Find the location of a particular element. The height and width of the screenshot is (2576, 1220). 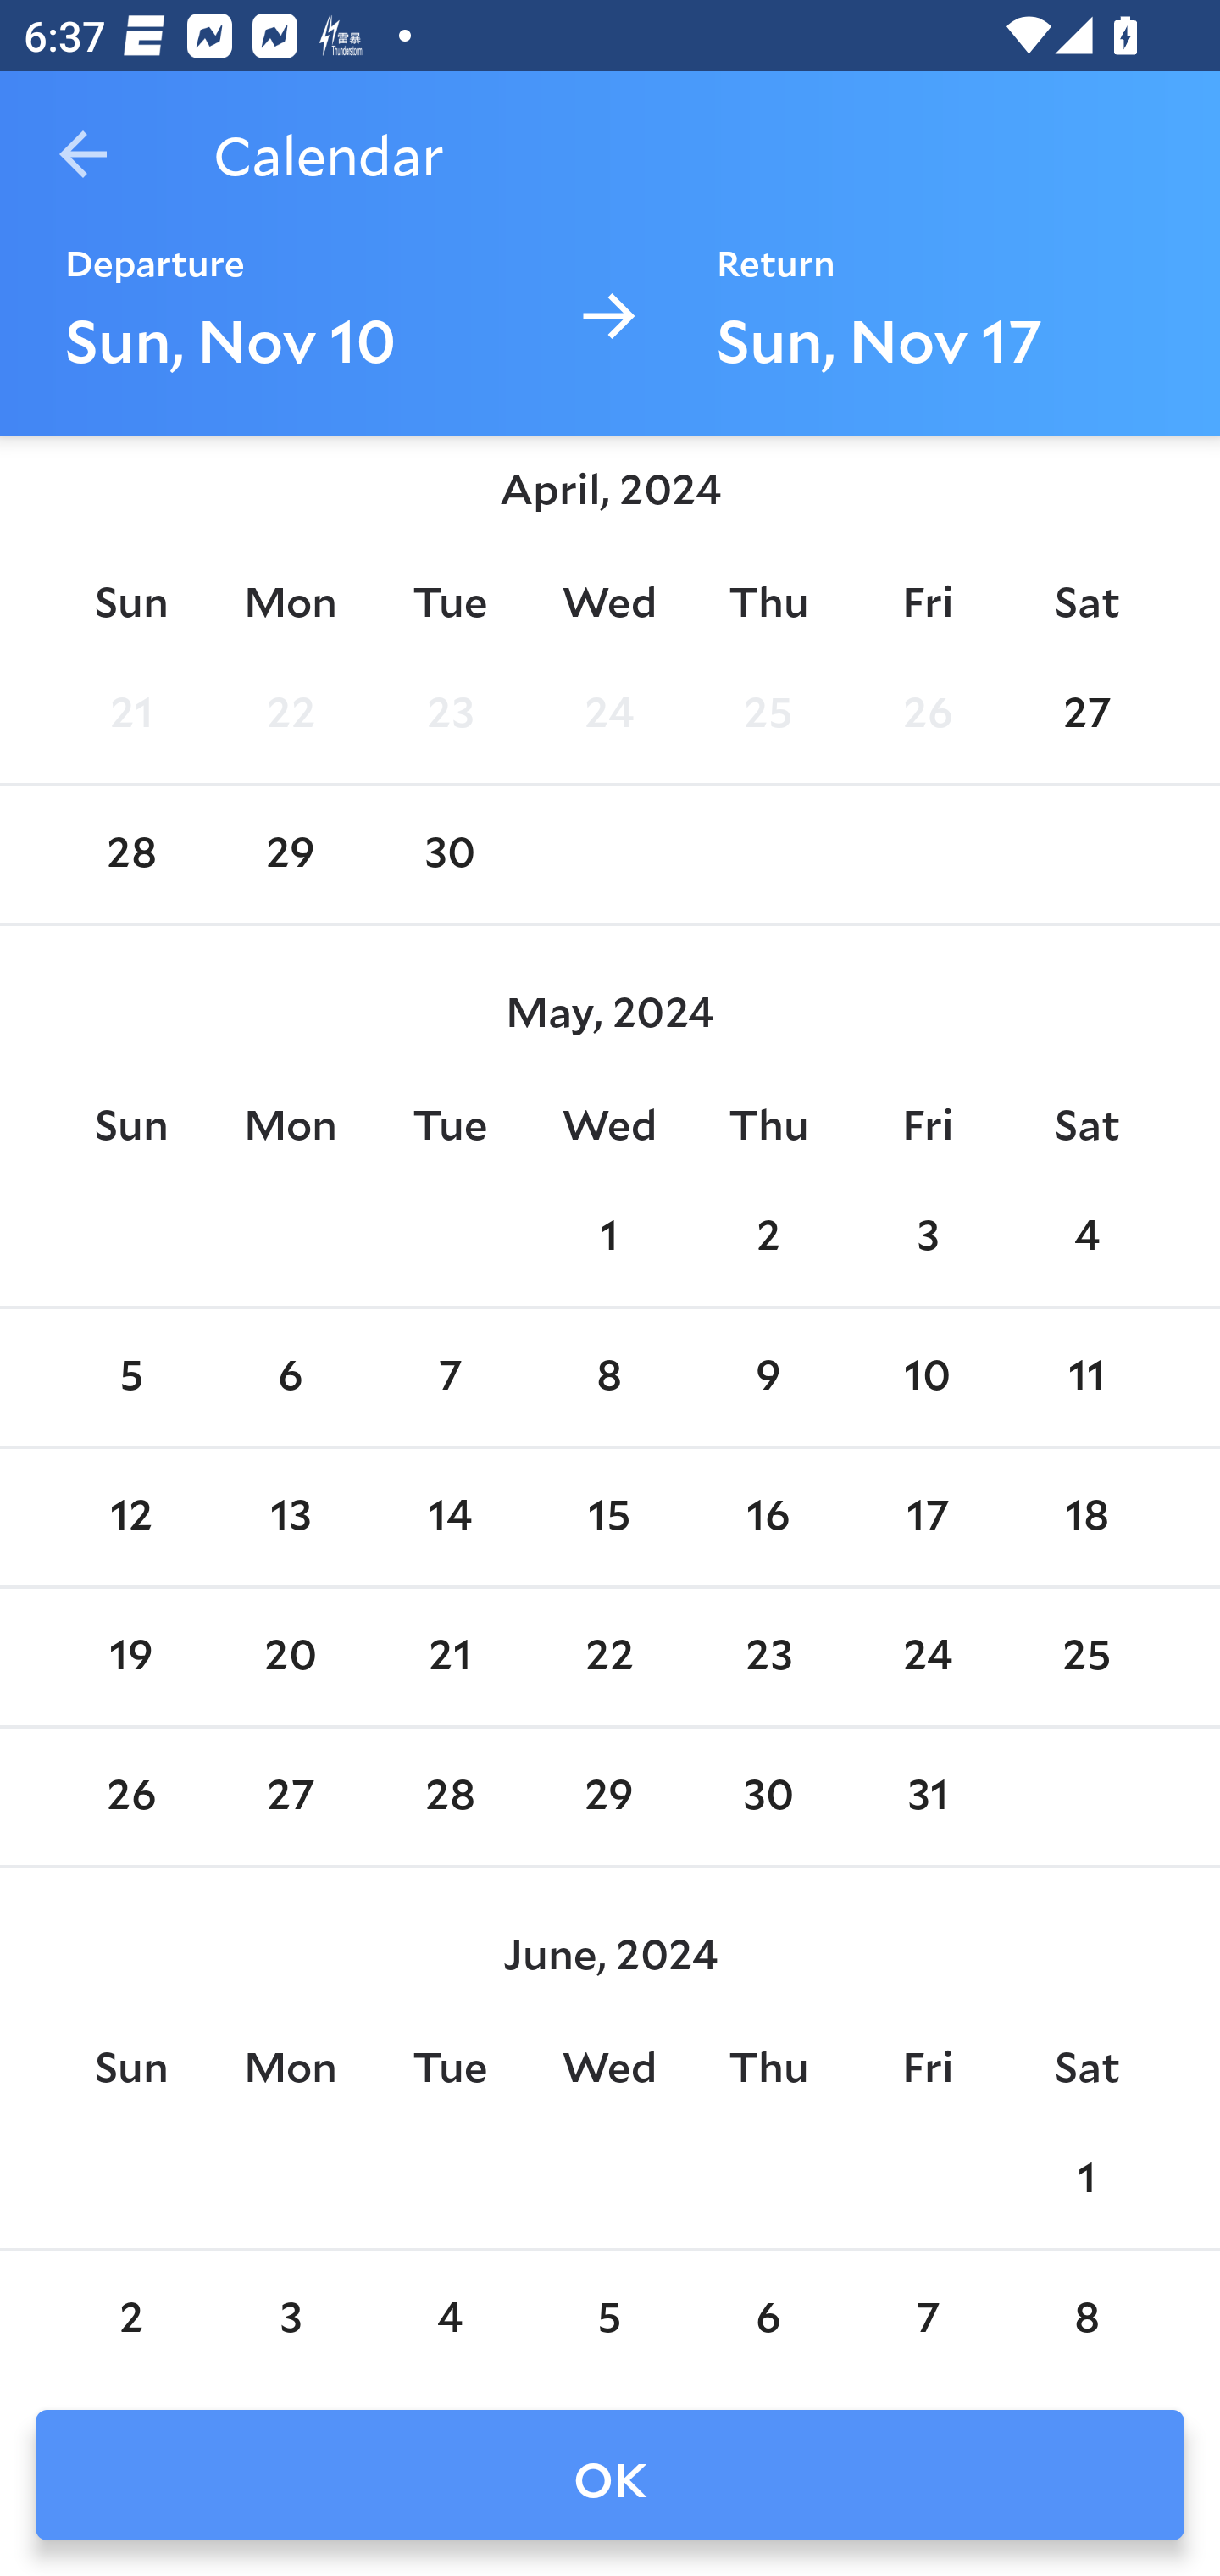

2 is located at coordinates (768, 1239).